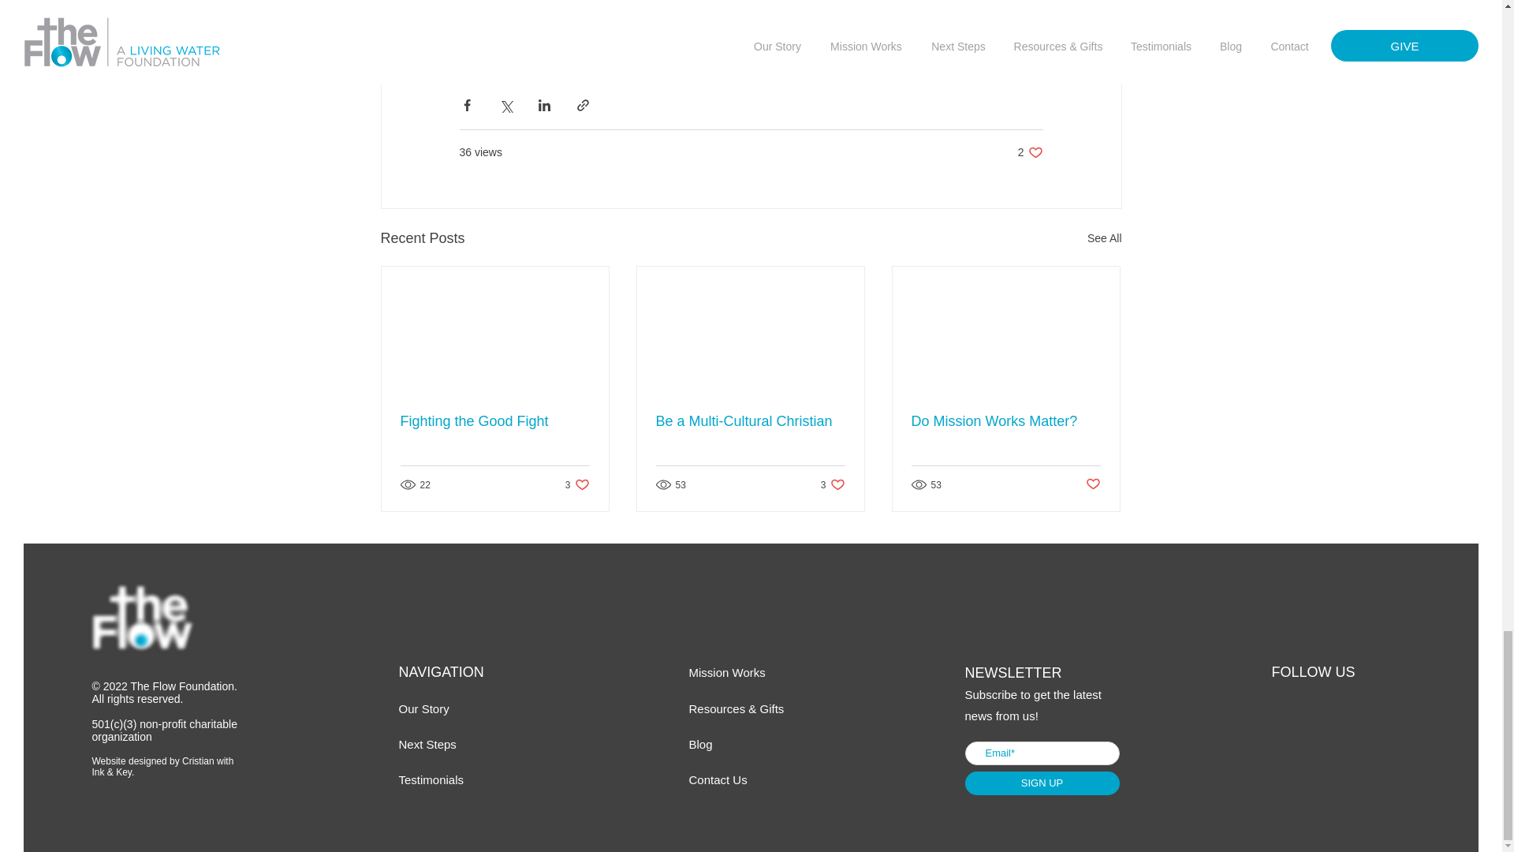 The height and width of the screenshot is (852, 1514). I want to click on Next Steps, so click(427, 744).